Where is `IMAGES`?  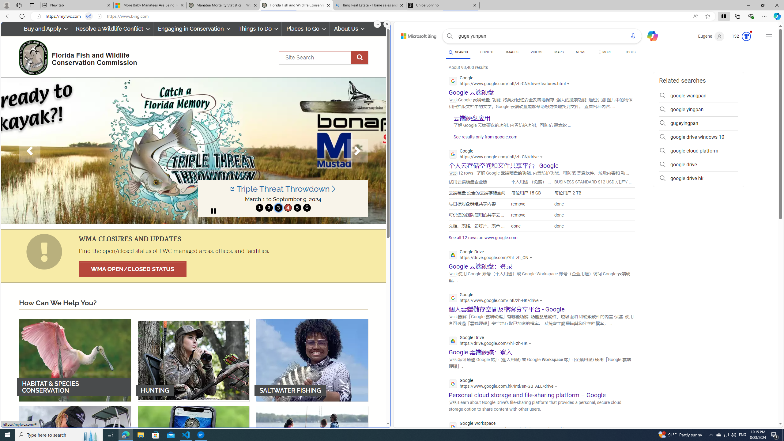
IMAGES is located at coordinates (512, 53).